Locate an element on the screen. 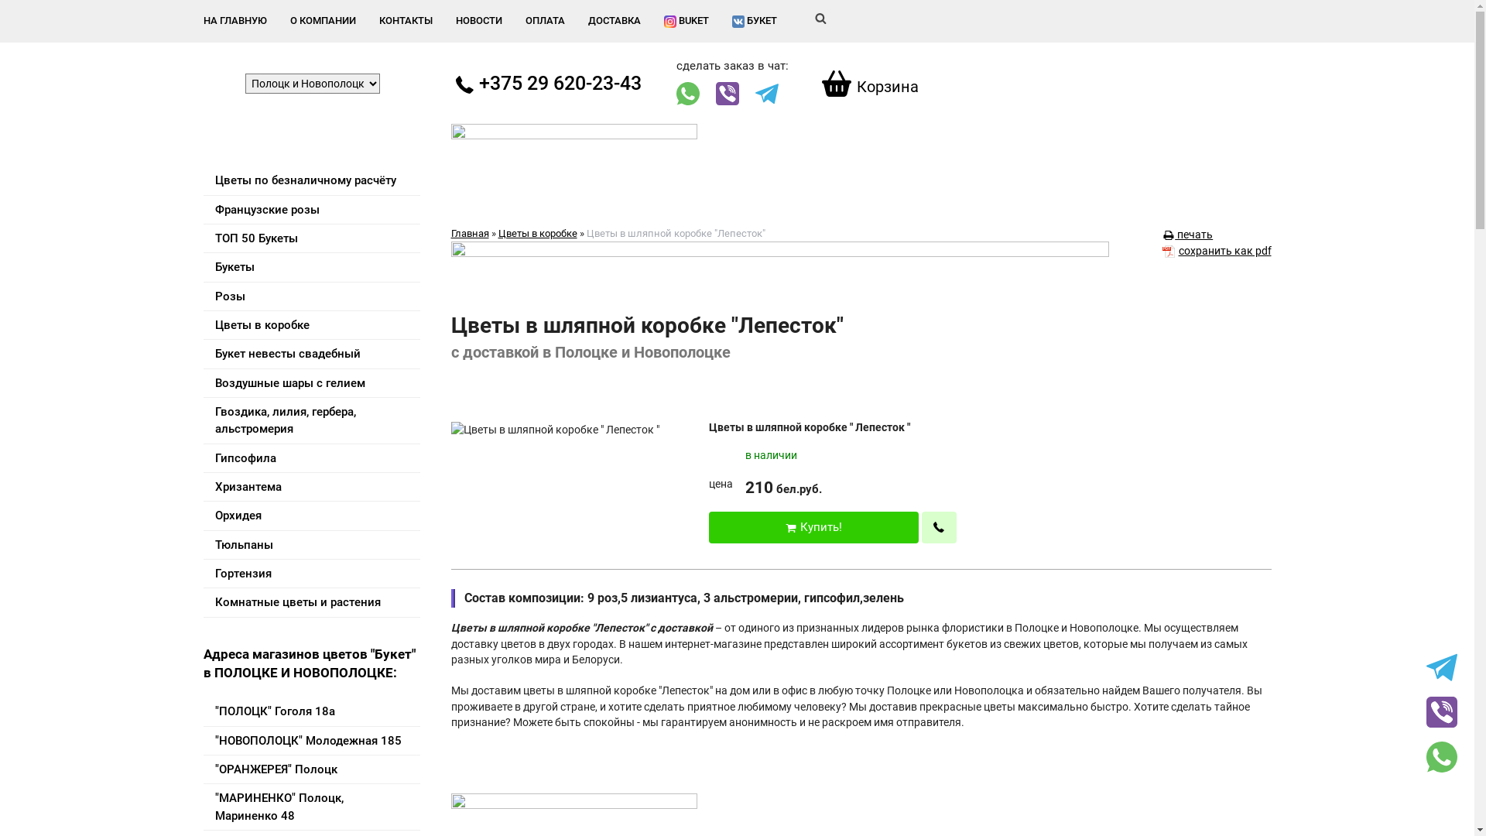 The image size is (1486, 836). +375 29 620-23-43 is located at coordinates (548, 84).